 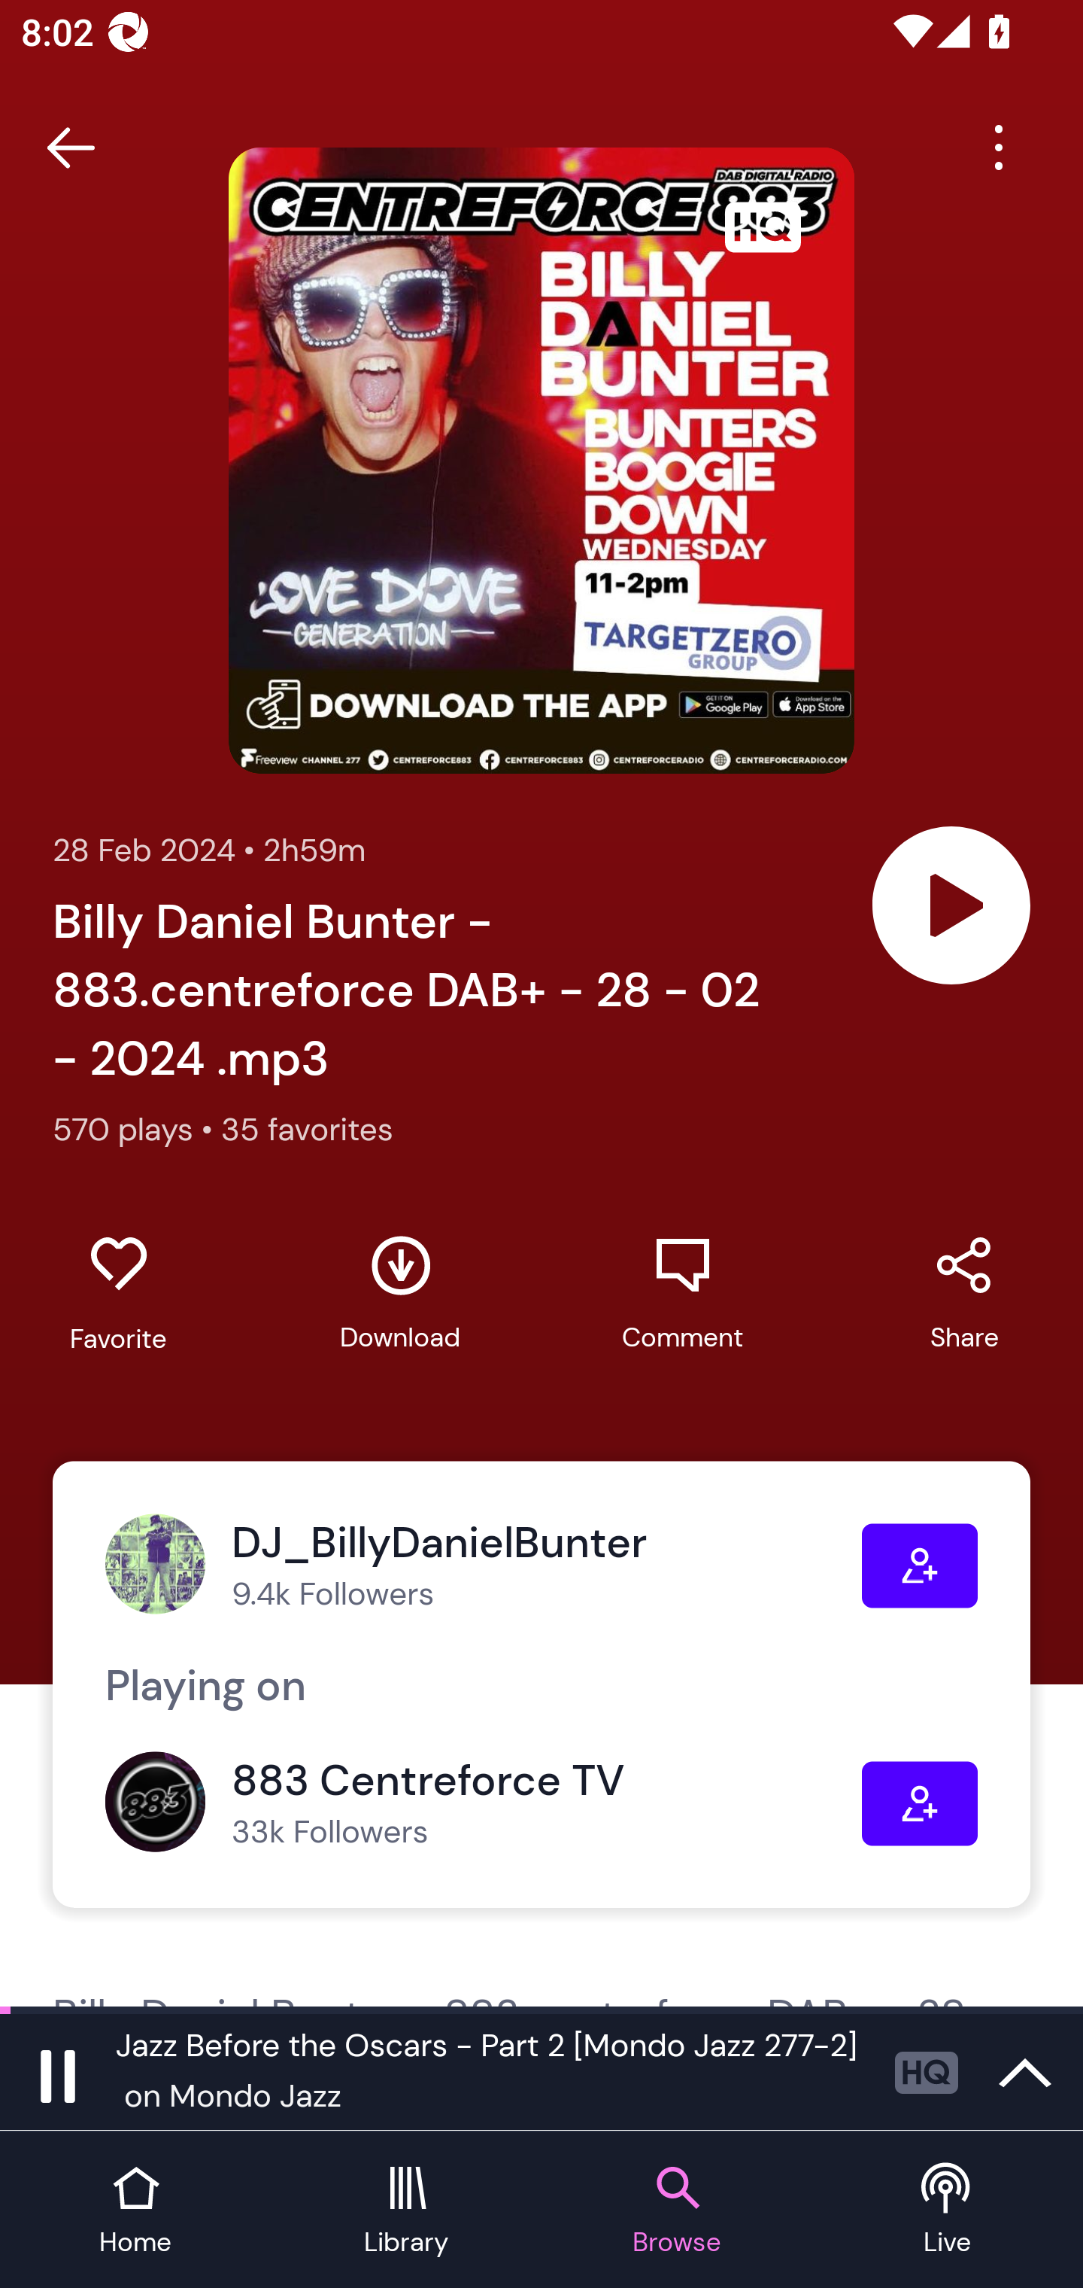 I want to click on Share, so click(x=964, y=1293).